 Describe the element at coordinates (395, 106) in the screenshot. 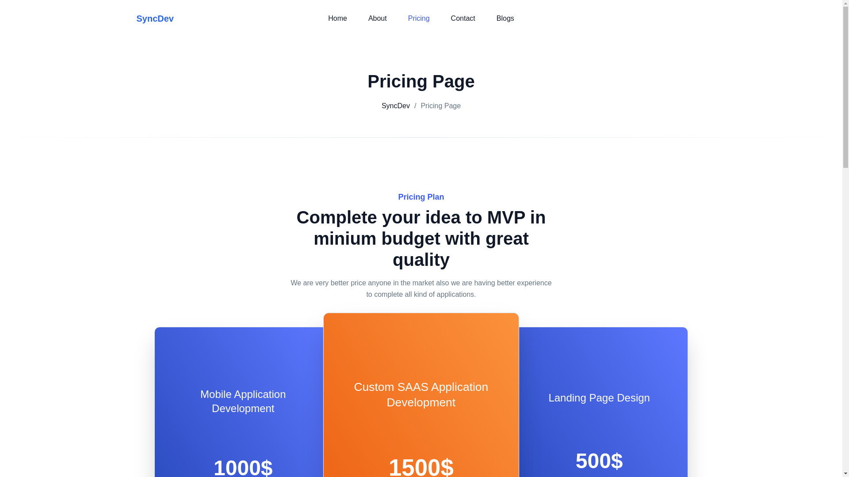

I see `SyncDev` at that location.